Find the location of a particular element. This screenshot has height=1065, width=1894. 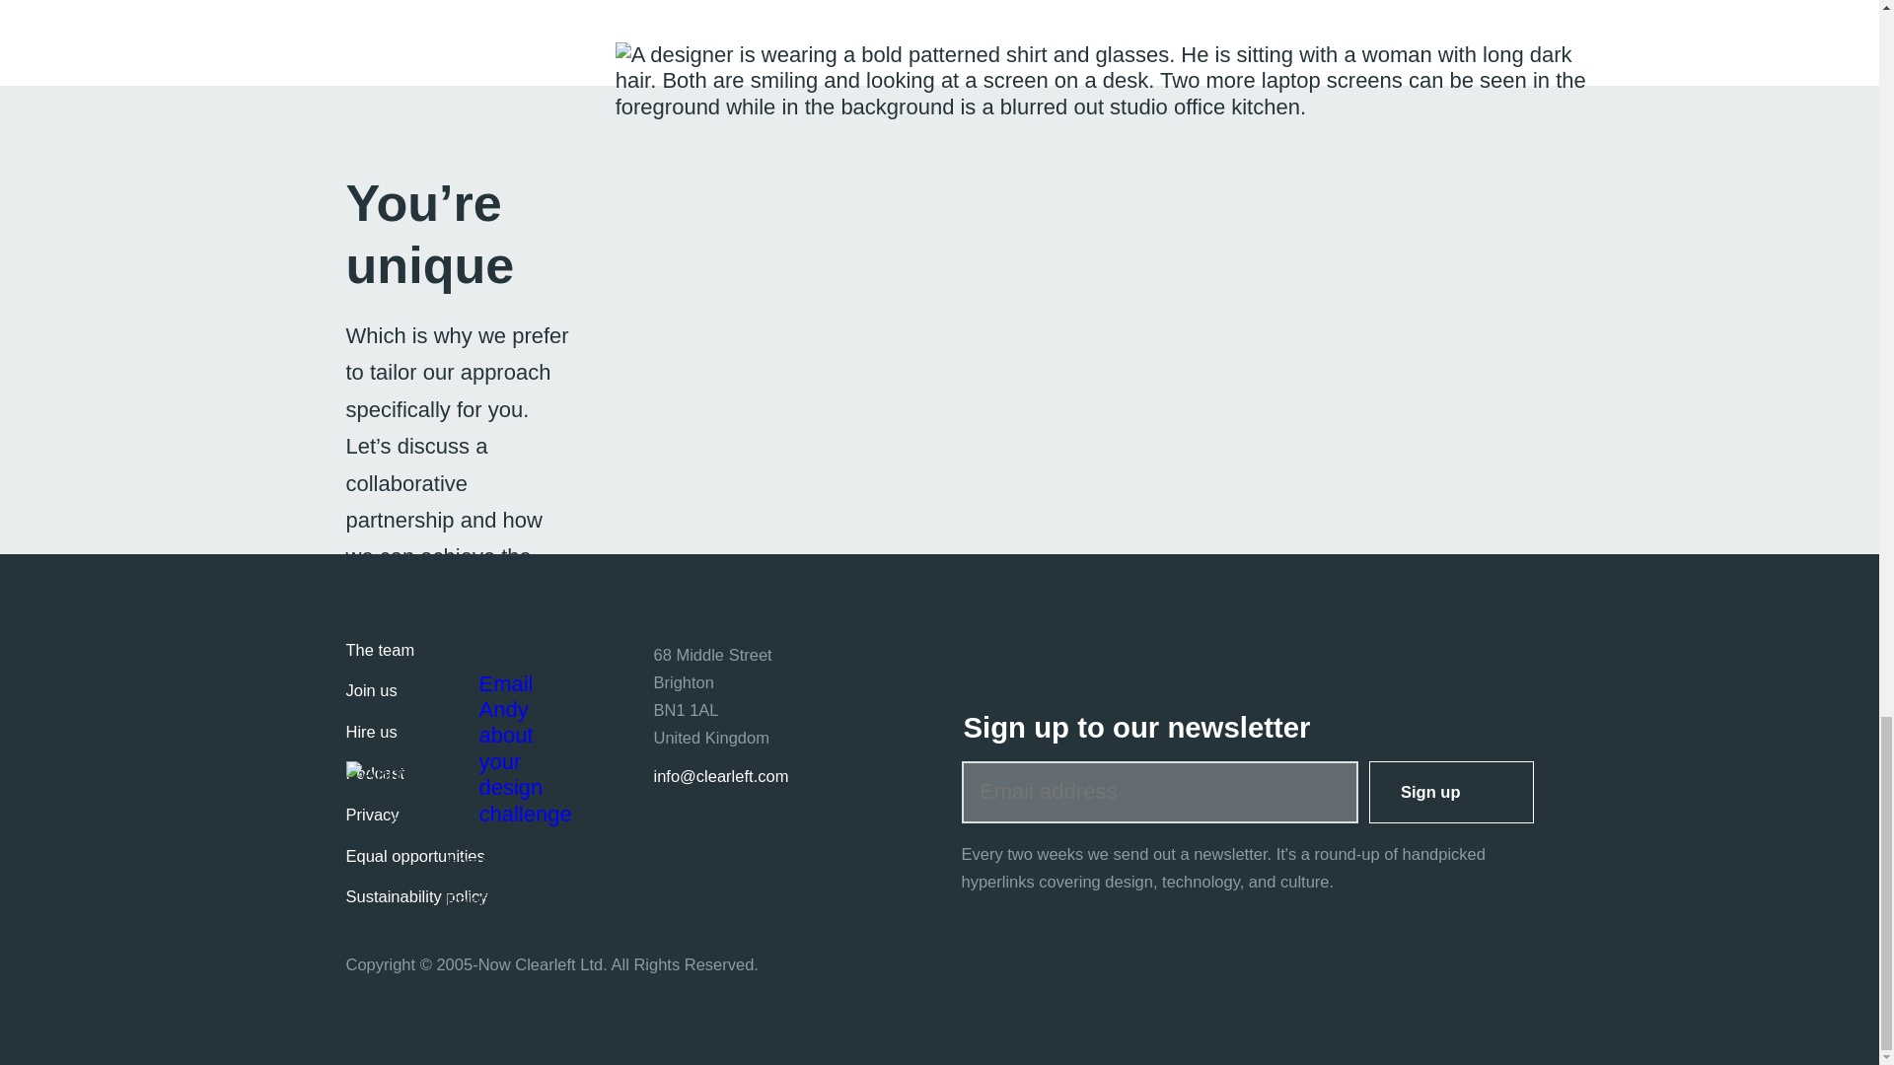

Hire us is located at coordinates (370, 732).